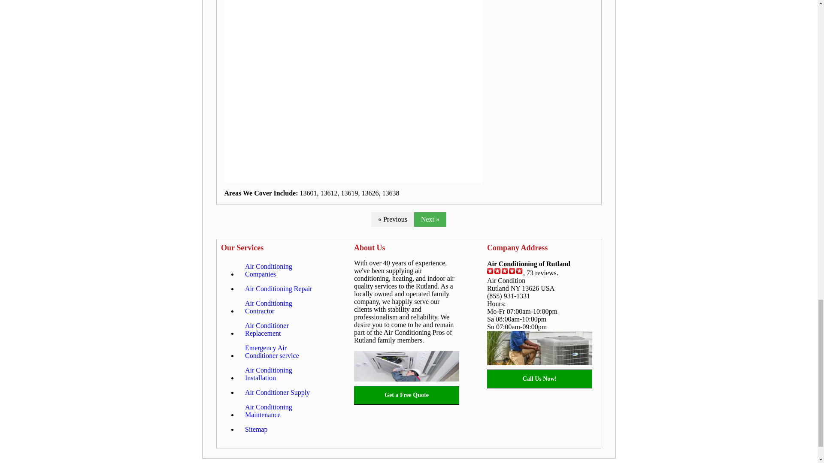  What do you see at coordinates (278, 289) in the screenshot?
I see `Air Conditioning Repair` at bounding box center [278, 289].